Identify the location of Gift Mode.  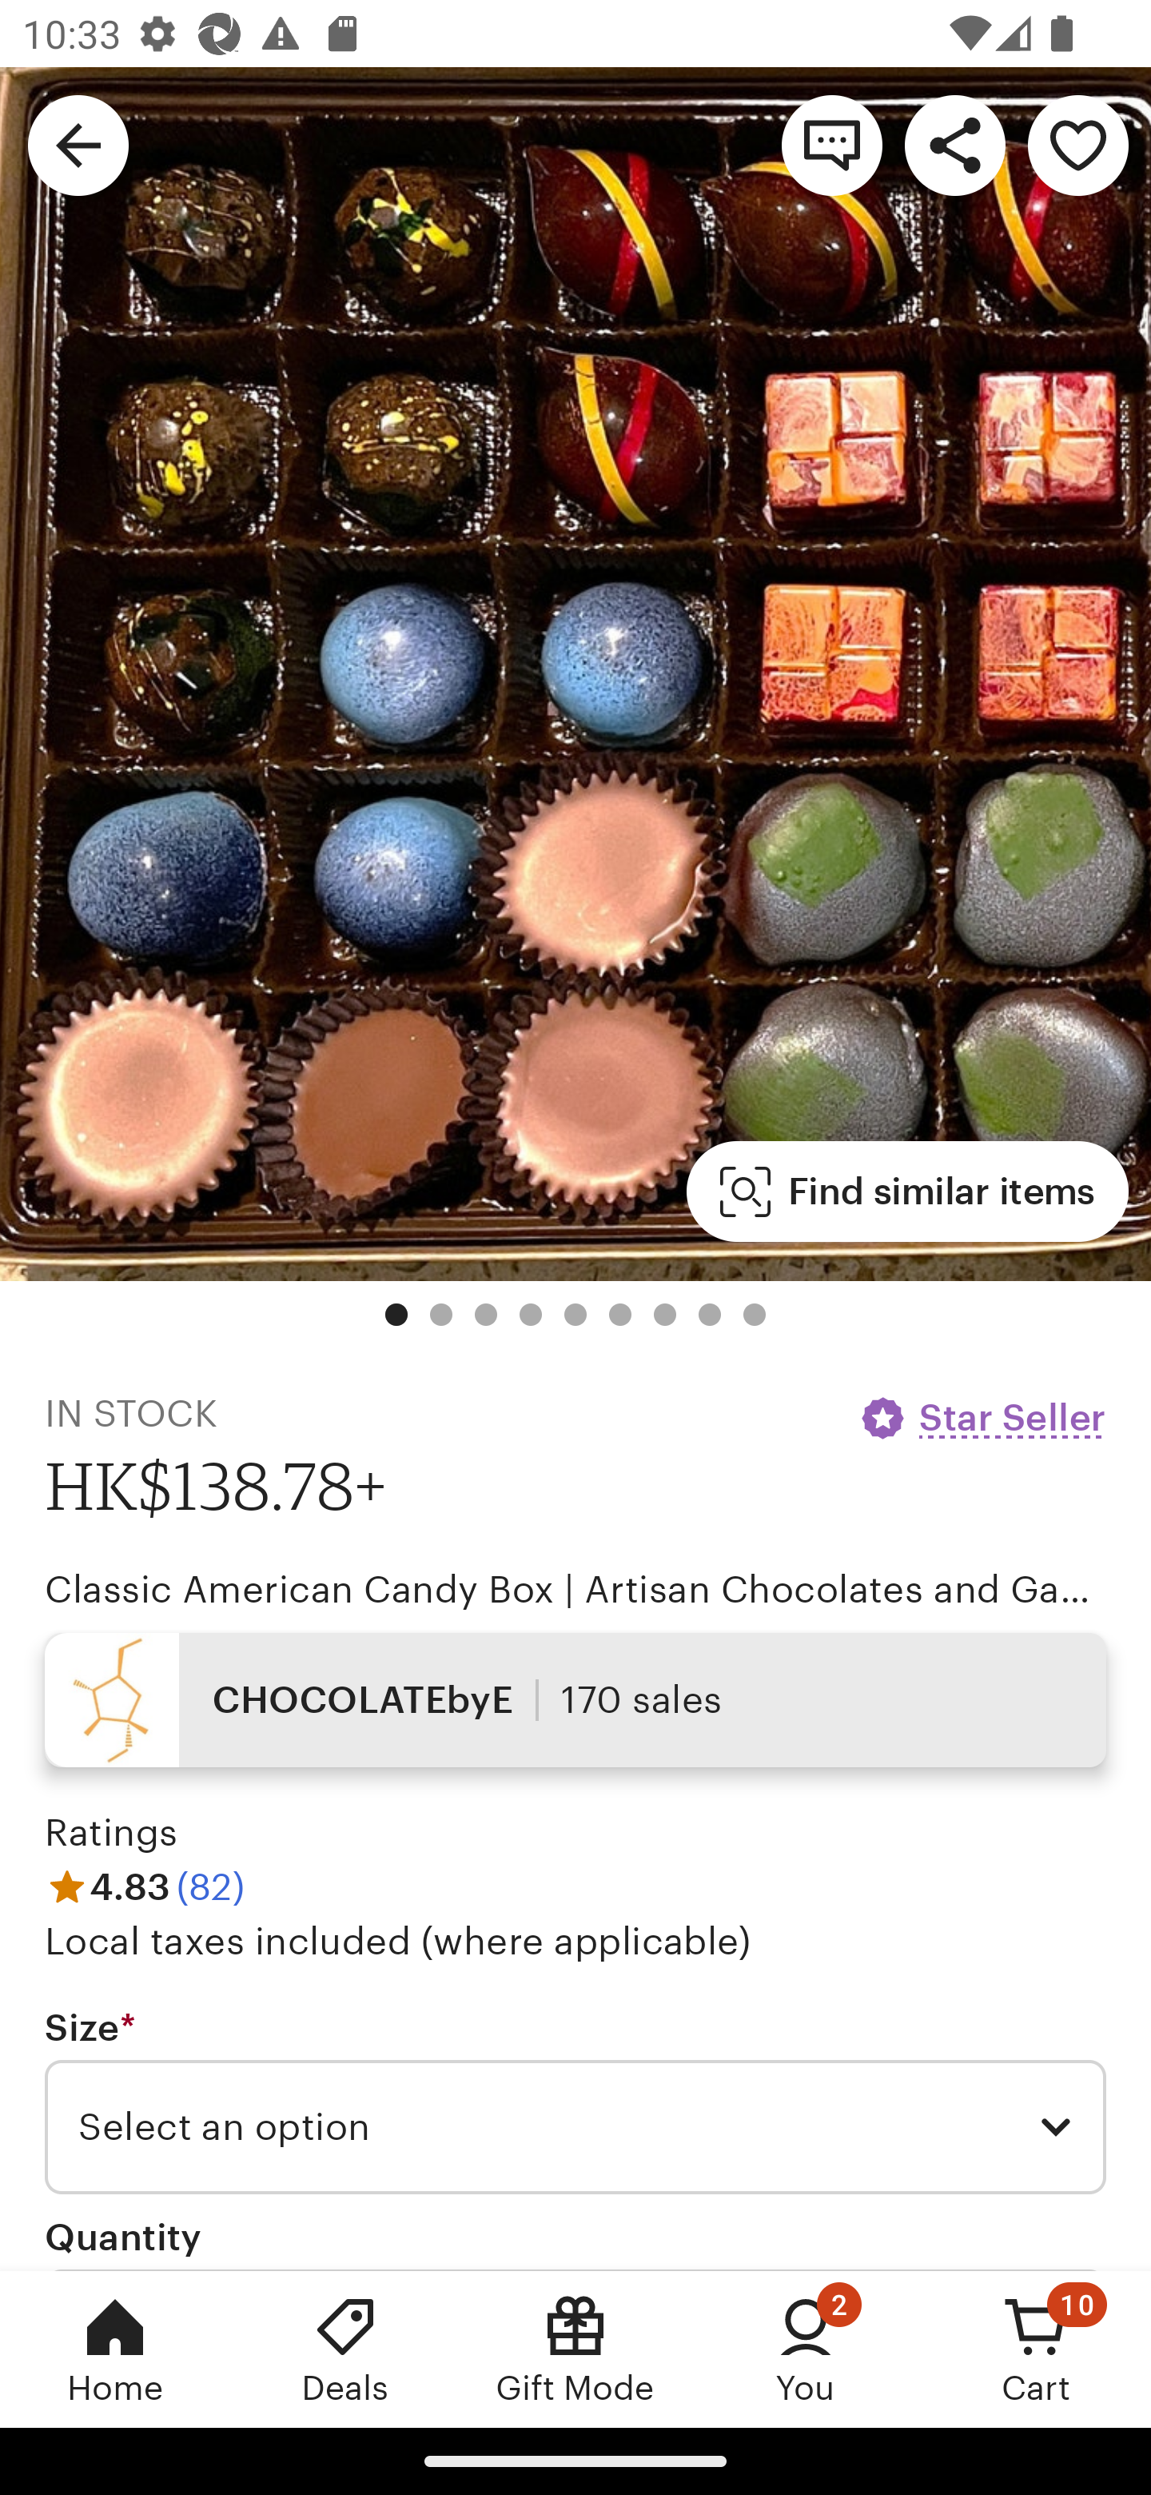
(575, 2349).